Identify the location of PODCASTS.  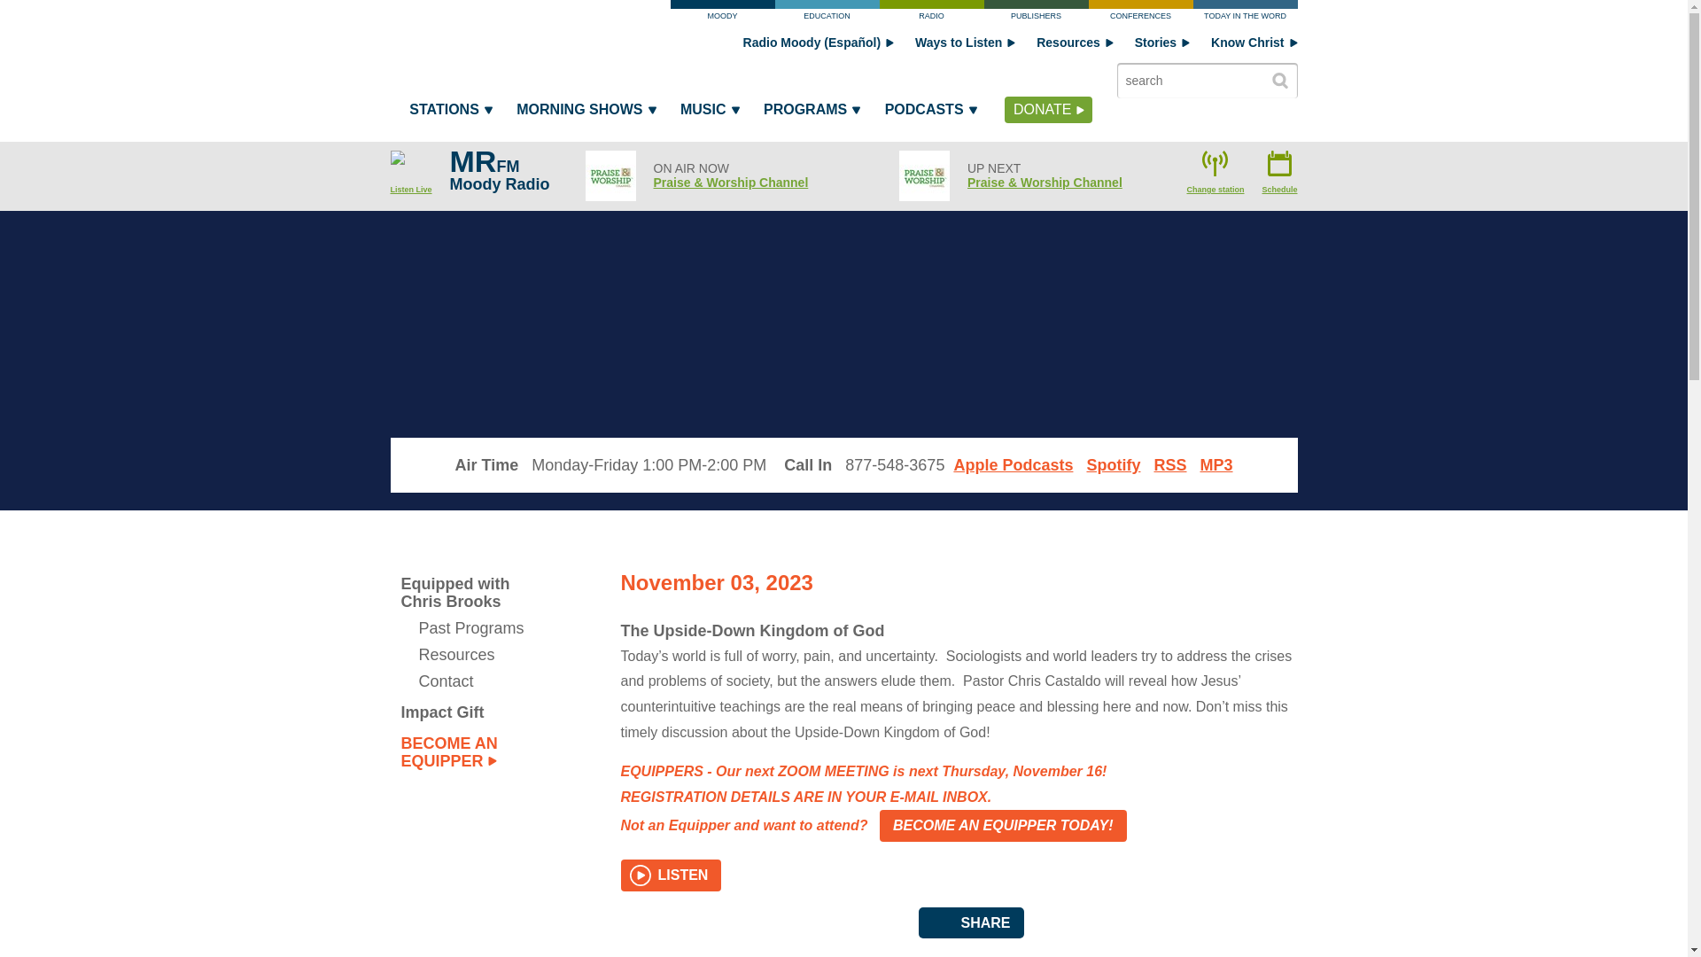
(930, 113).